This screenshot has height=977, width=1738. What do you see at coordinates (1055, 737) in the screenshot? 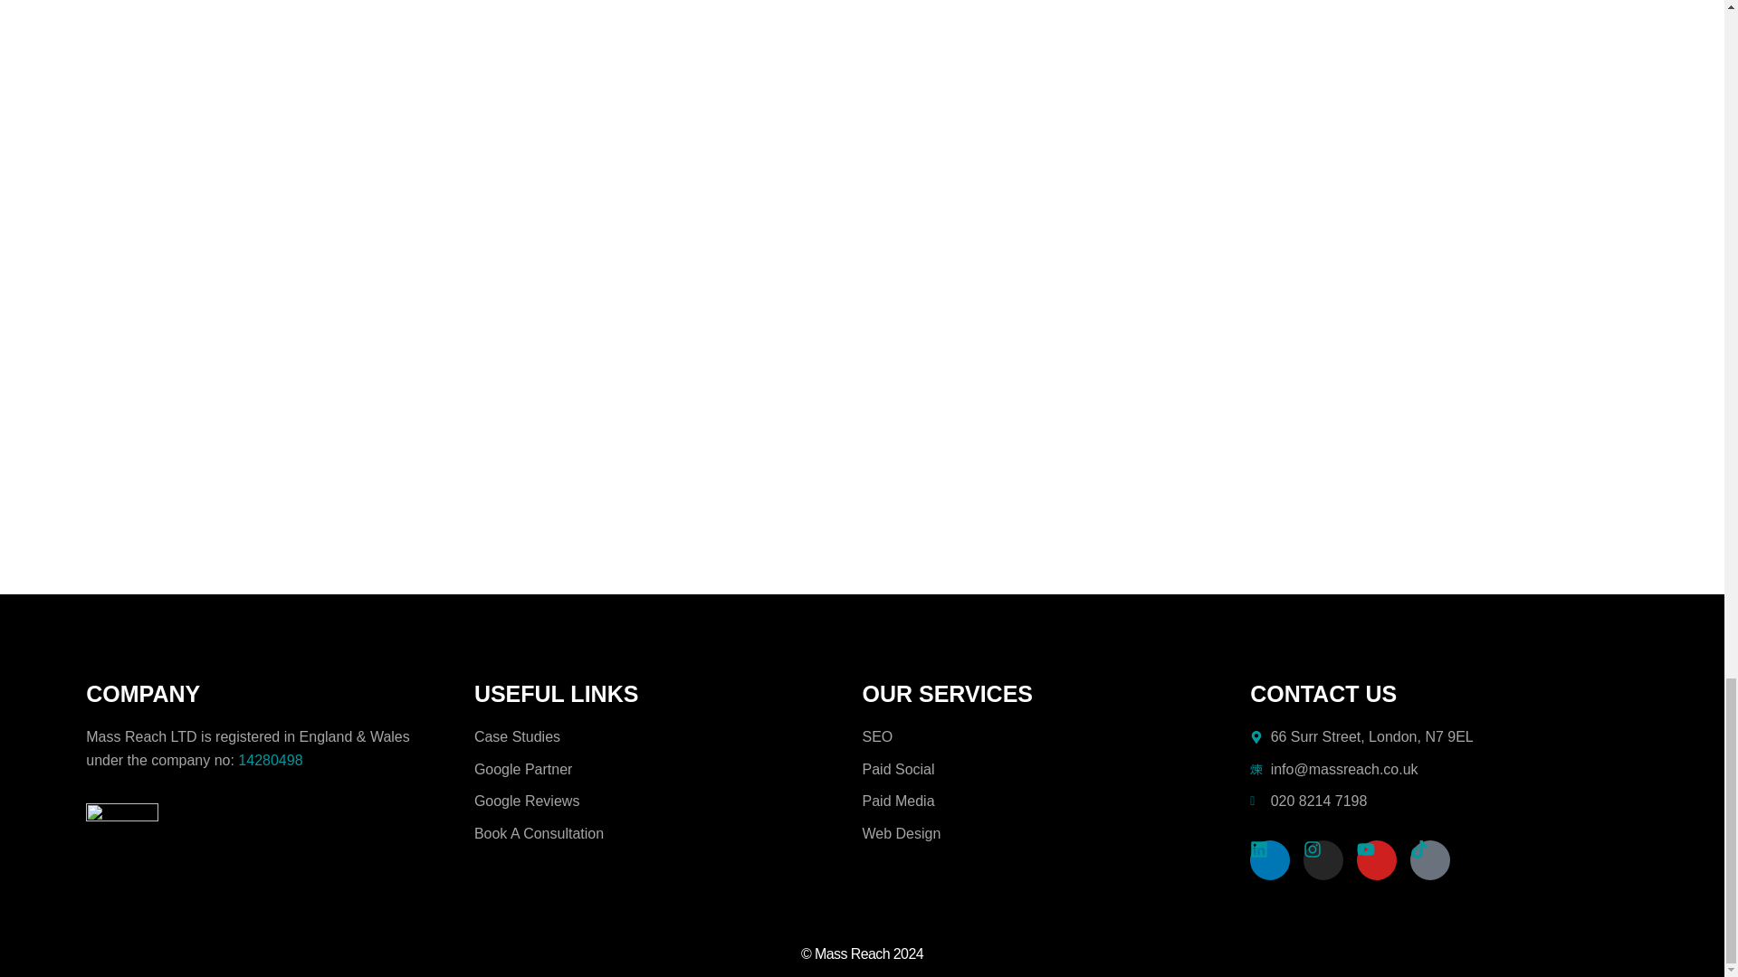
I see `SEO` at bounding box center [1055, 737].